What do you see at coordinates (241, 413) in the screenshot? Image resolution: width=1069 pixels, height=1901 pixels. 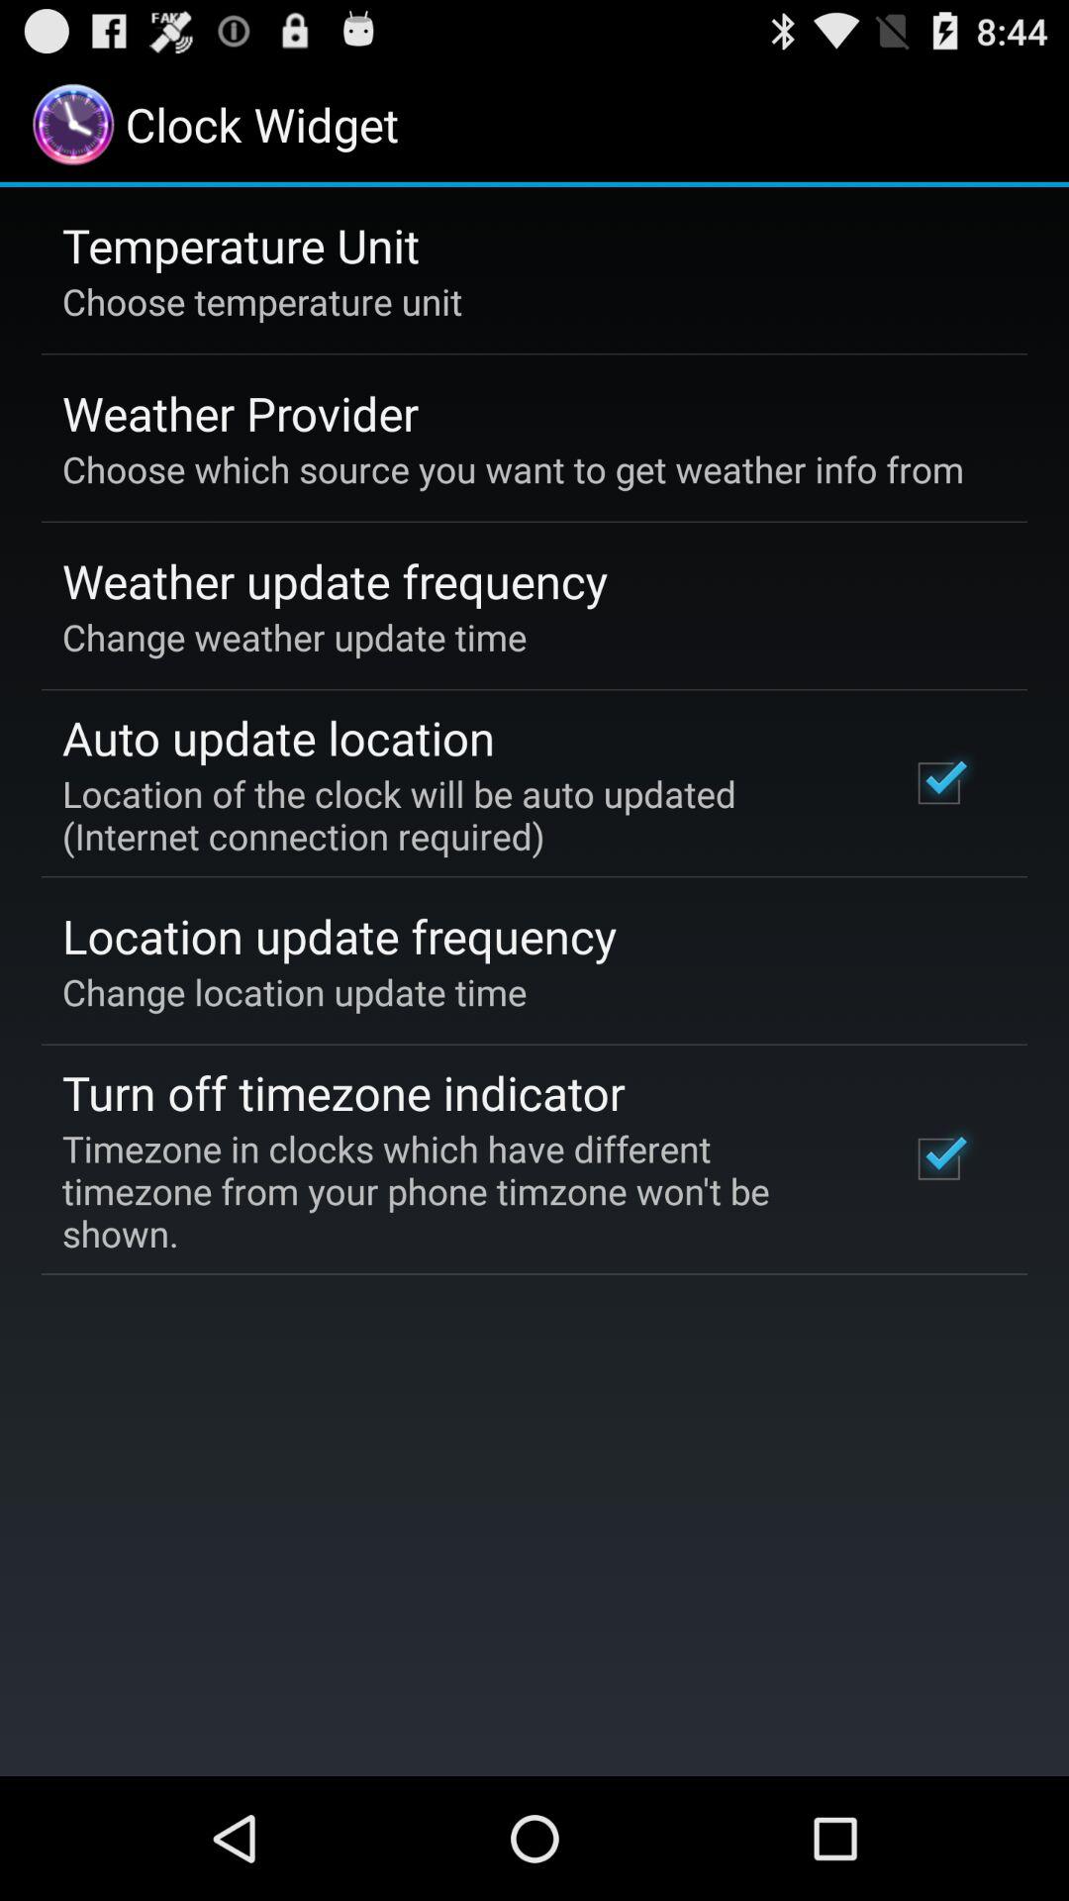 I see `launch the weather provider item` at bounding box center [241, 413].